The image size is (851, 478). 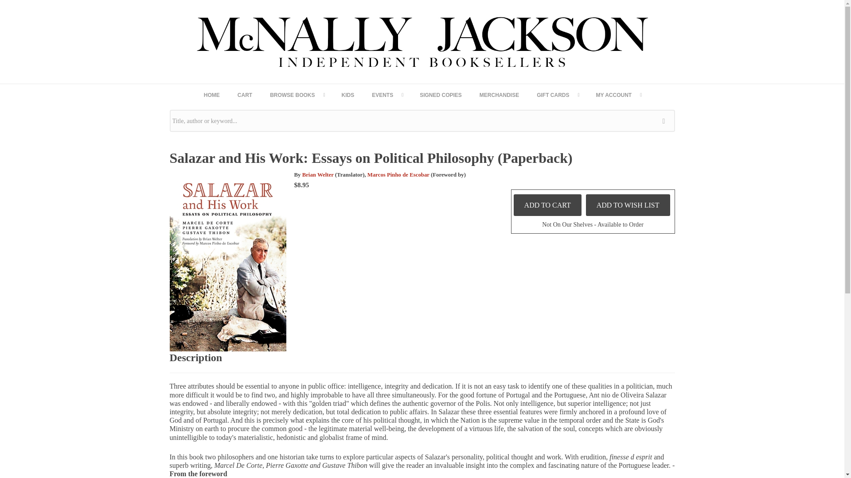 I want to click on EVENTS, so click(x=387, y=95).